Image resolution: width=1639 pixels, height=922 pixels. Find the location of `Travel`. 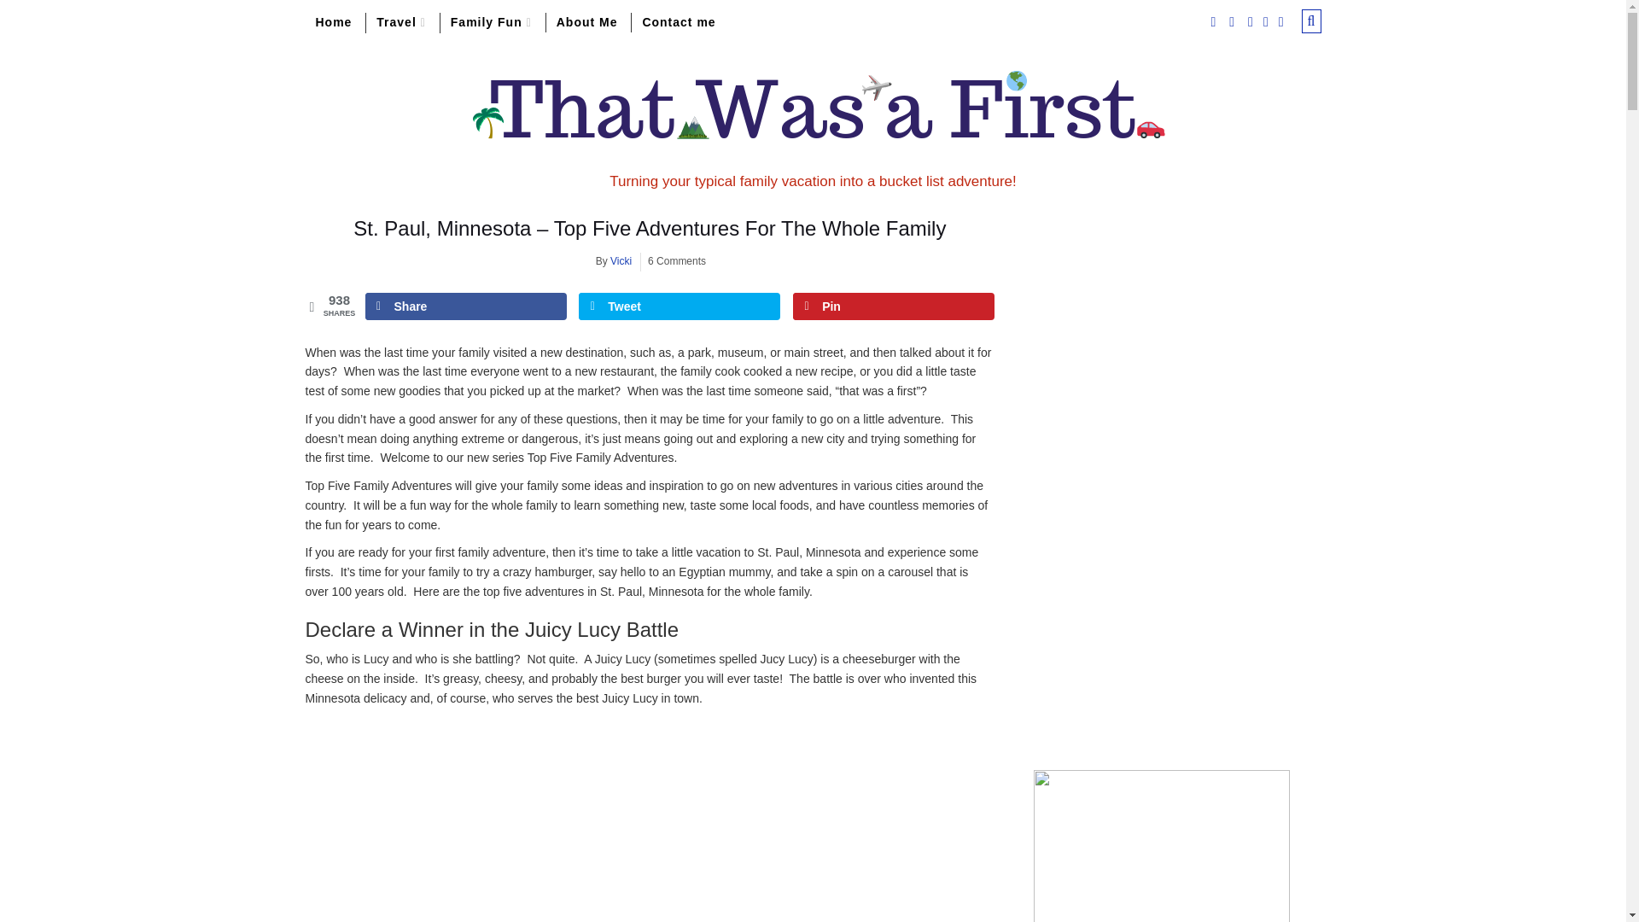

Travel is located at coordinates (400, 22).